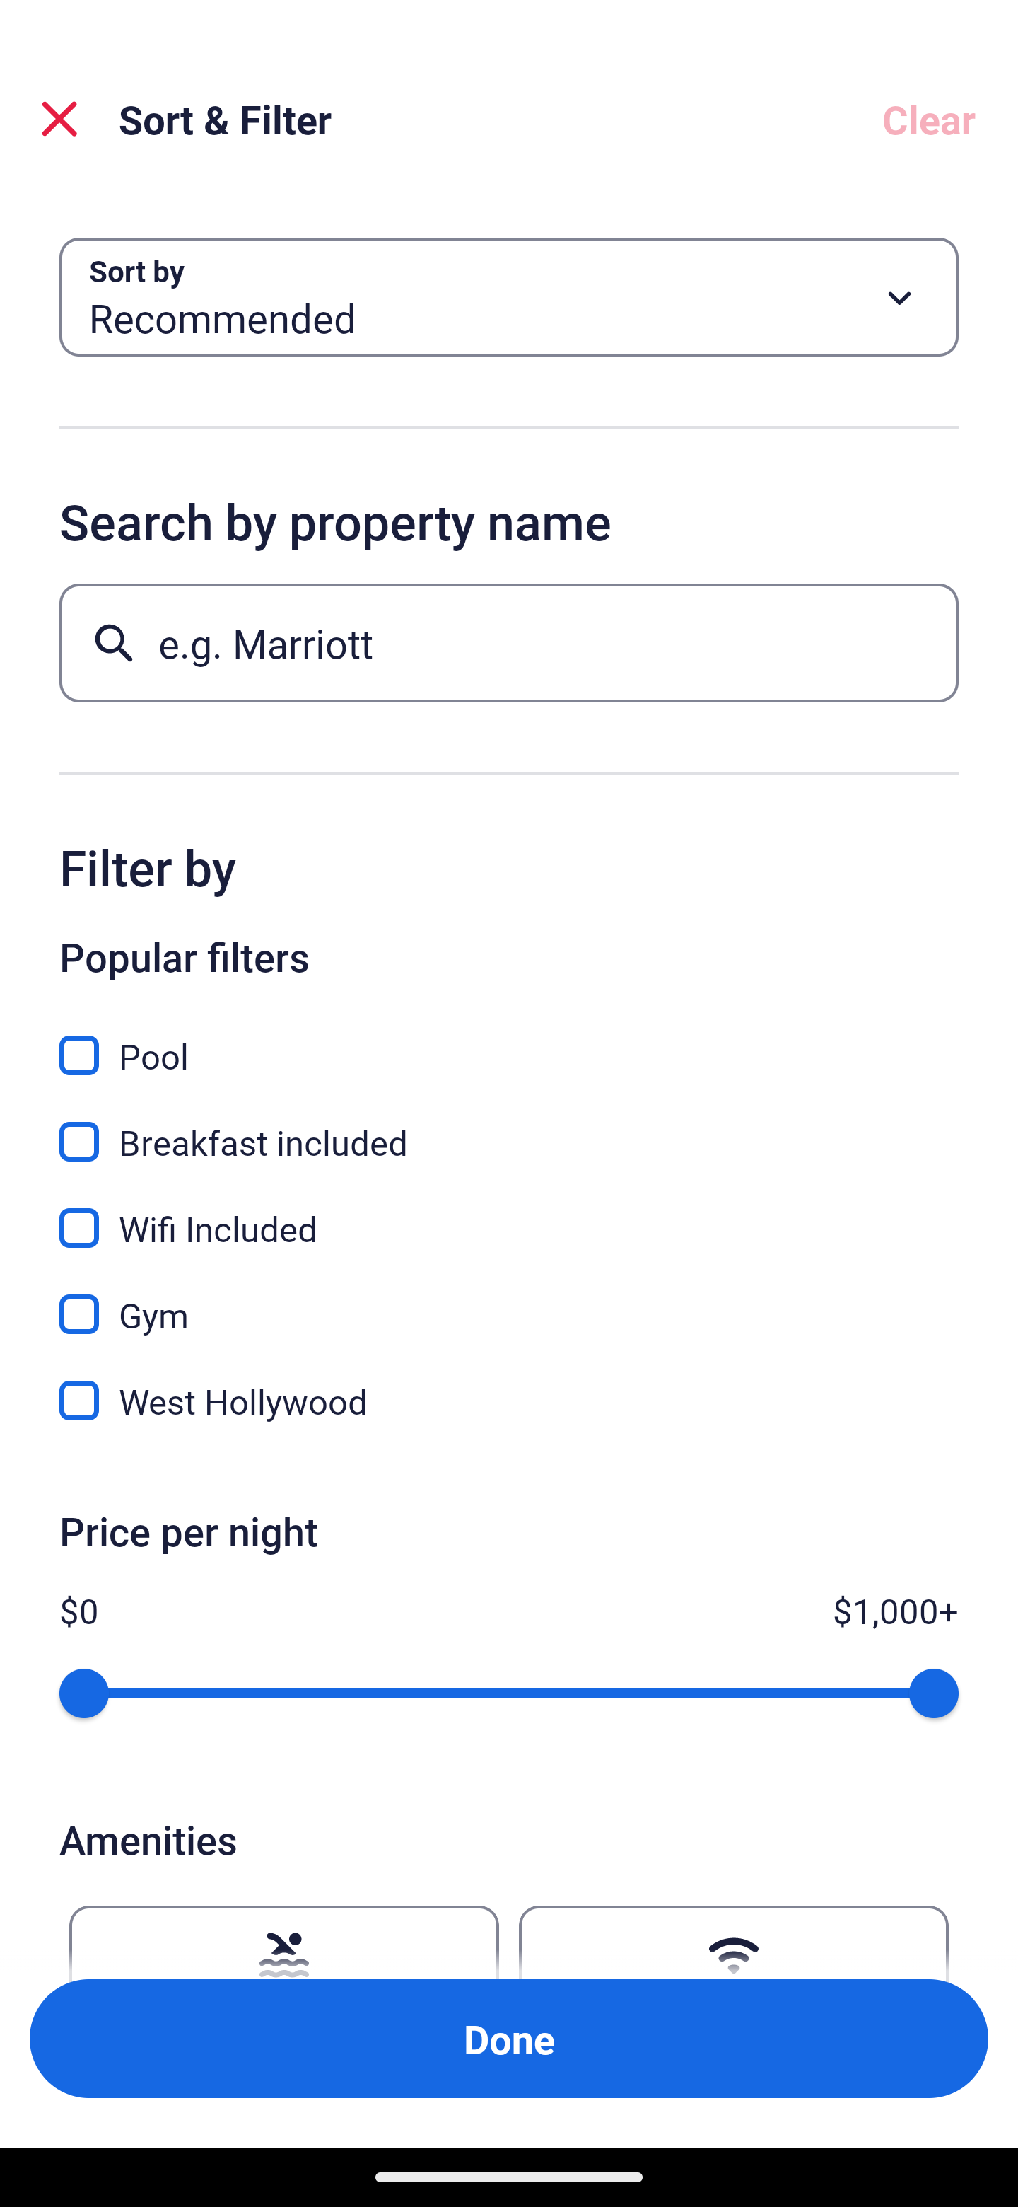 This screenshot has height=2207, width=1018. What do you see at coordinates (509, 1401) in the screenshot?
I see `West Hollywood, West Hollywood` at bounding box center [509, 1401].